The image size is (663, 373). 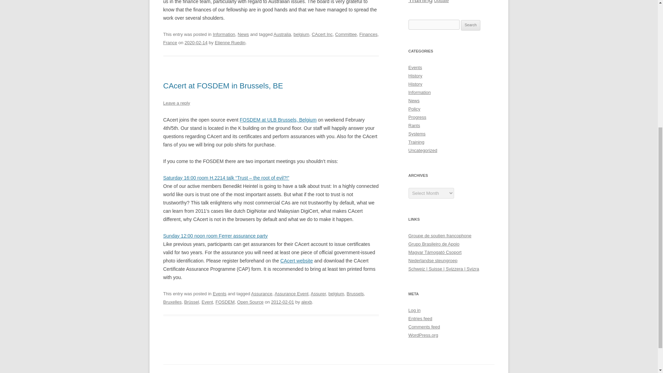 What do you see at coordinates (230, 42) in the screenshot?
I see `Etienne Ruedin` at bounding box center [230, 42].